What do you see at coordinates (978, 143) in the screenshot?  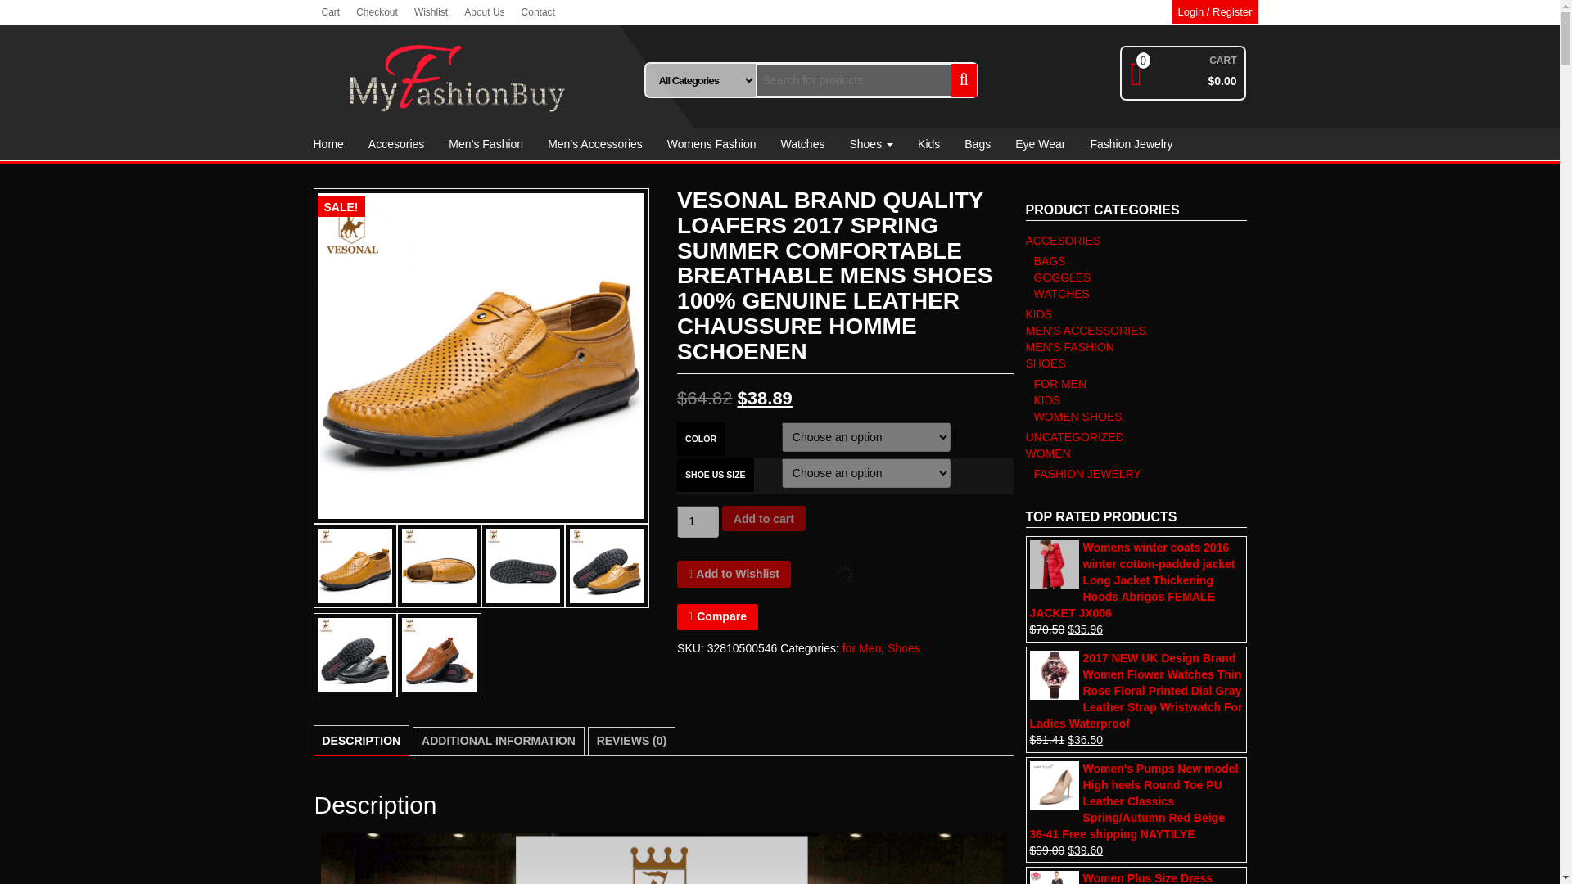 I see `Bags` at bounding box center [978, 143].